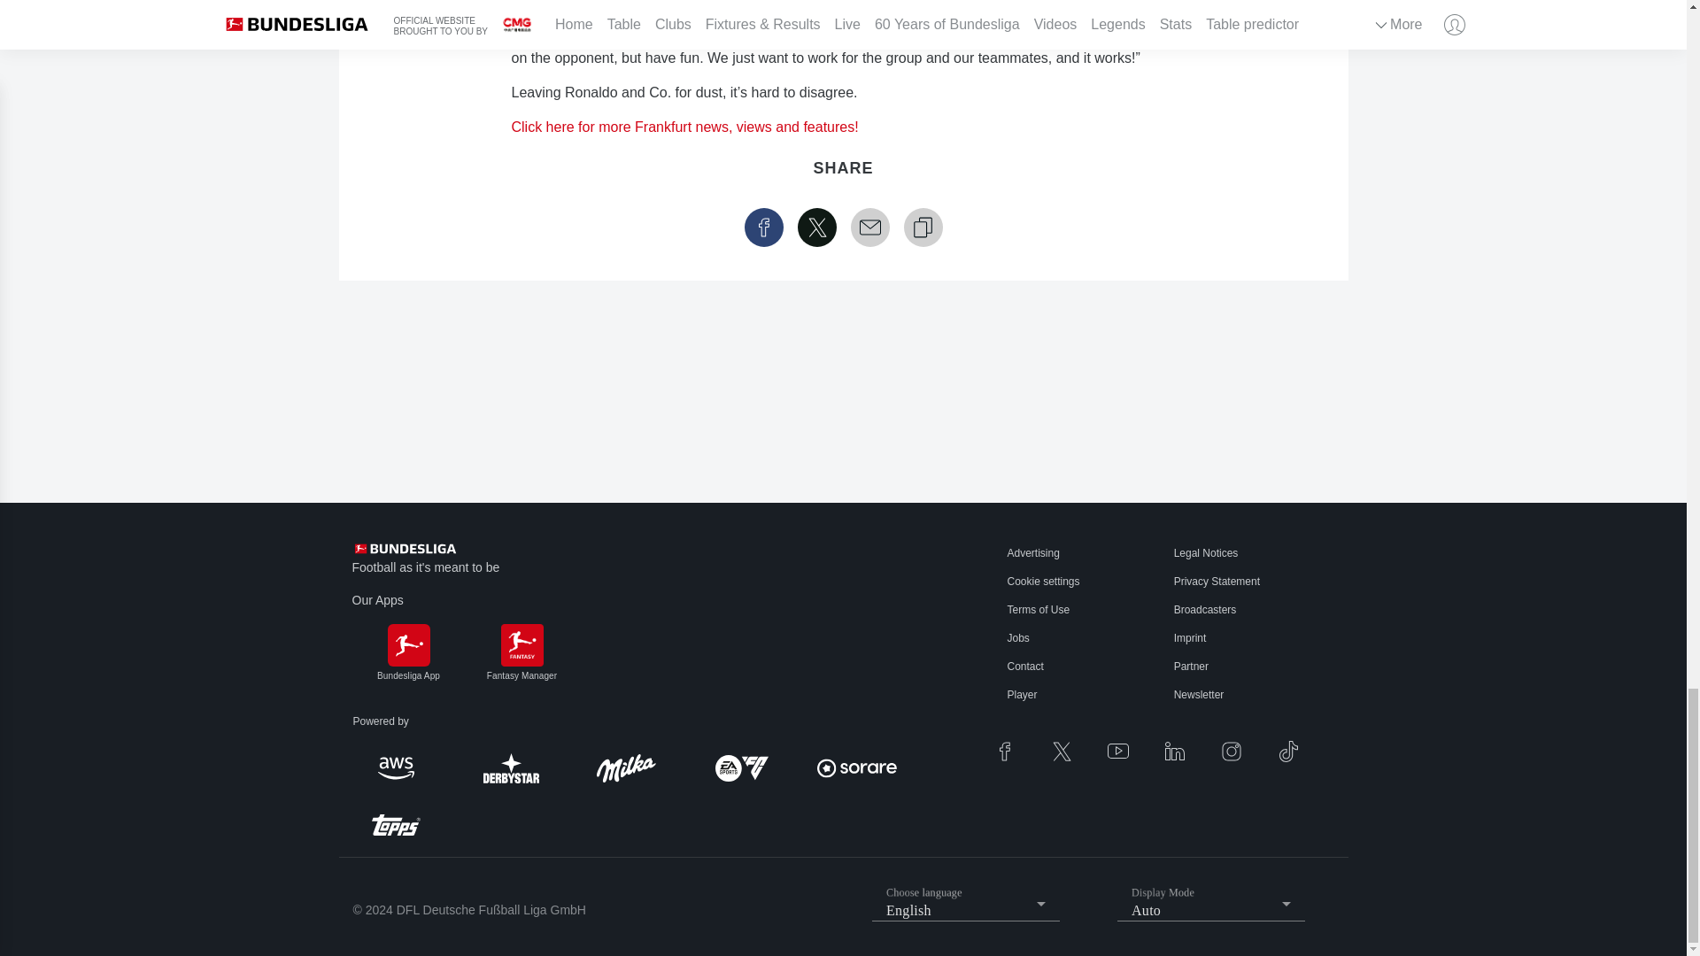 This screenshot has height=956, width=1700. Describe the element at coordinates (1217, 582) in the screenshot. I see `Privacy Statement` at that location.